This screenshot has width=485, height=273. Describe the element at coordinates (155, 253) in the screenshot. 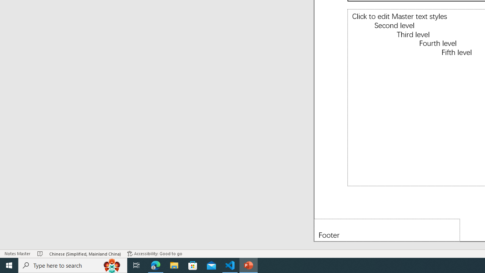

I see `Accessibility Checker Accessibility: Good to go` at that location.